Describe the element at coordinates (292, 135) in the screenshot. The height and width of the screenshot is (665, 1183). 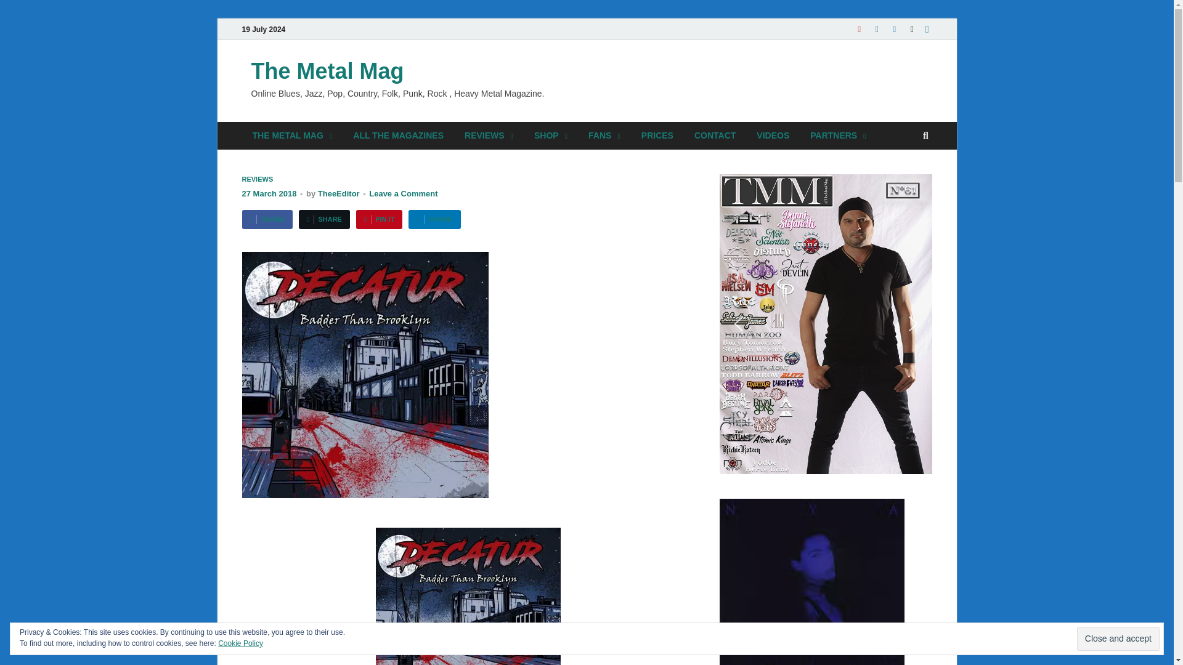
I see `THE METAL MAG` at that location.